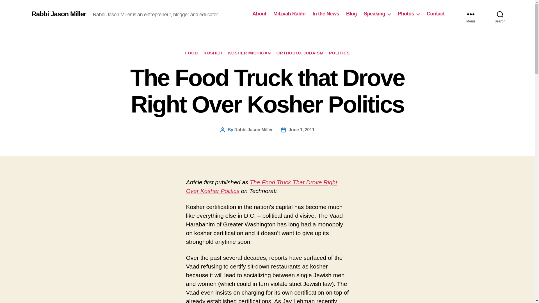 Image resolution: width=539 pixels, height=303 pixels. Describe the element at coordinates (351, 14) in the screenshot. I see `Blog` at that location.